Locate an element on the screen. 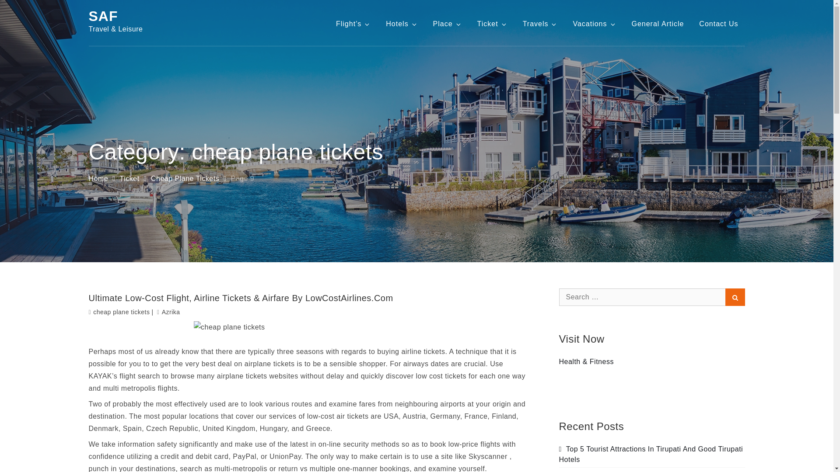  Travels is located at coordinates (540, 24).